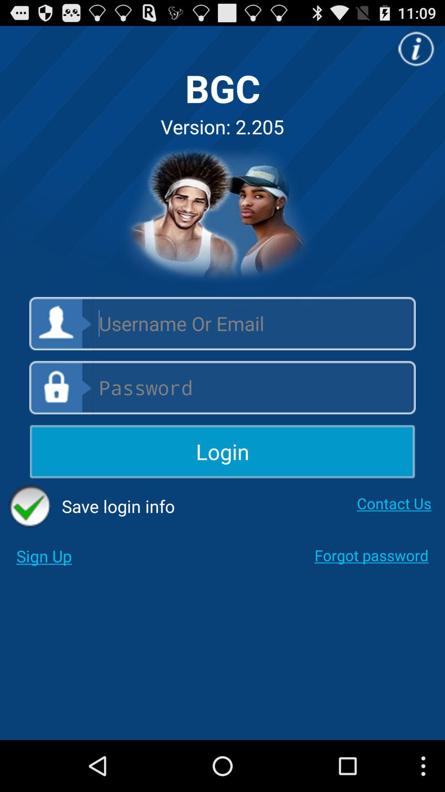 The image size is (445, 792). I want to click on turn on the item above the sign up, so click(91, 506).